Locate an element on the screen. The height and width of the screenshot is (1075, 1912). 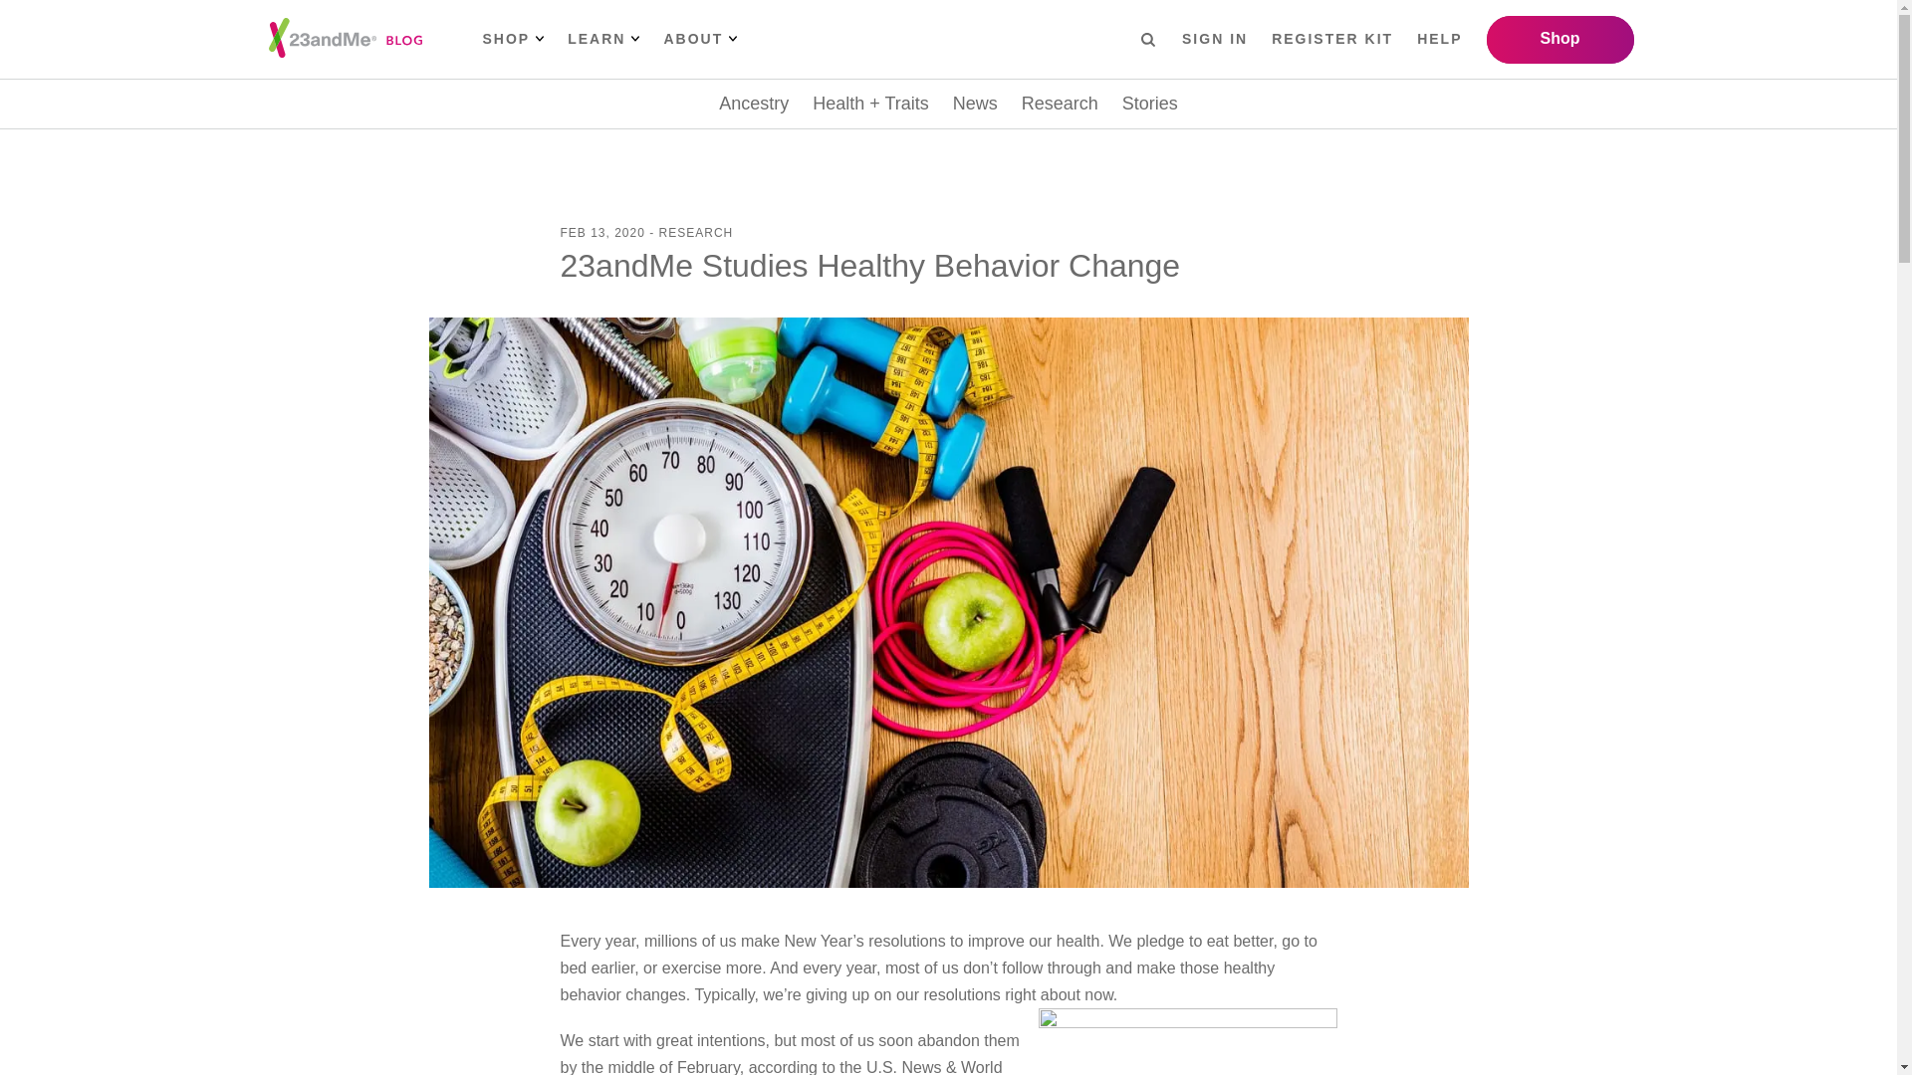
Skip To Main Content is located at coordinates (32, 16).